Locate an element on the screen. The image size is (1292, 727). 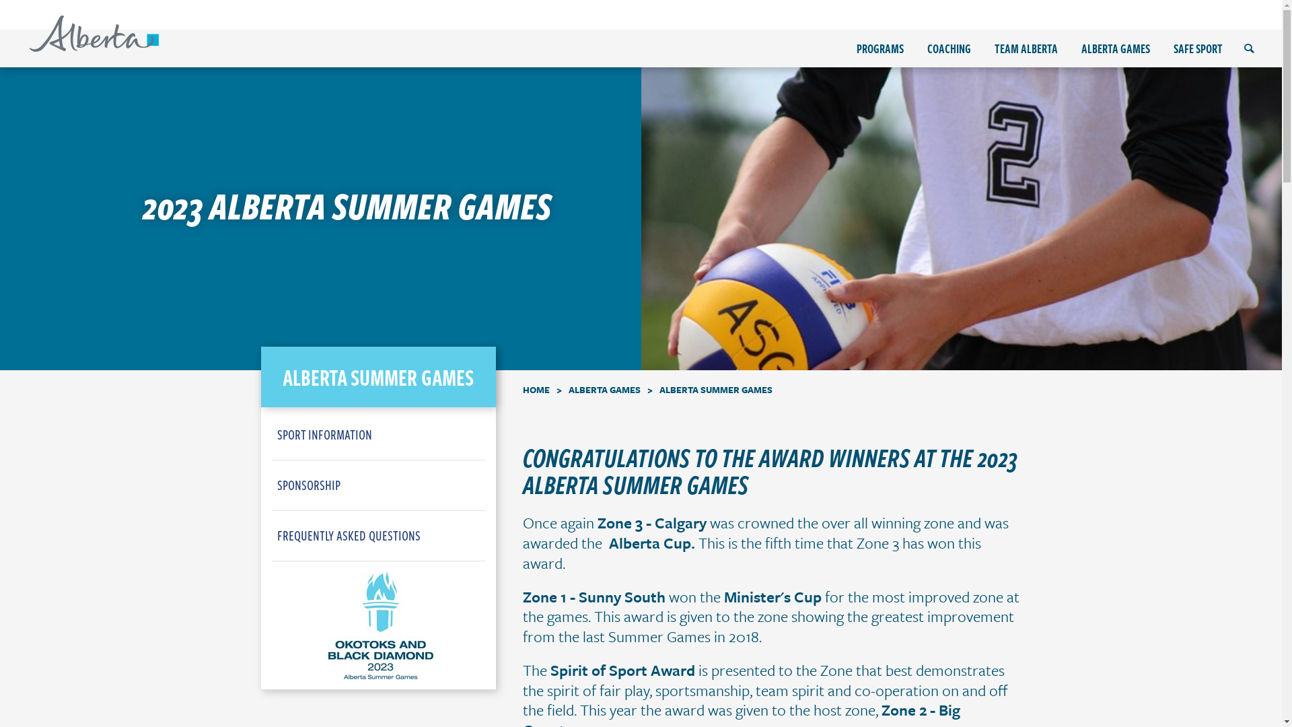
PROGRAMS is located at coordinates (880, 48).